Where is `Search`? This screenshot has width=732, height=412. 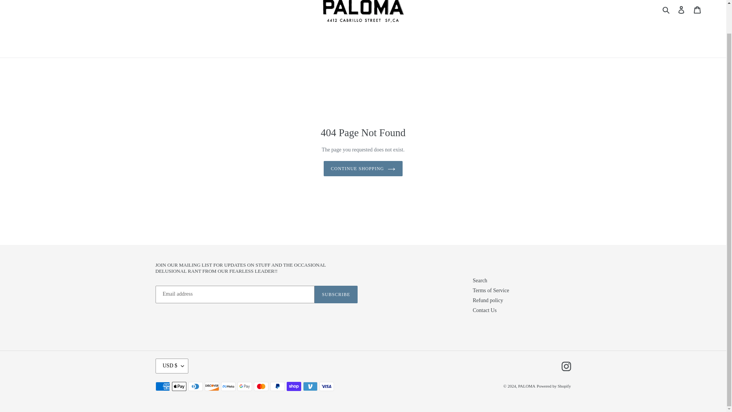 Search is located at coordinates (666, 9).